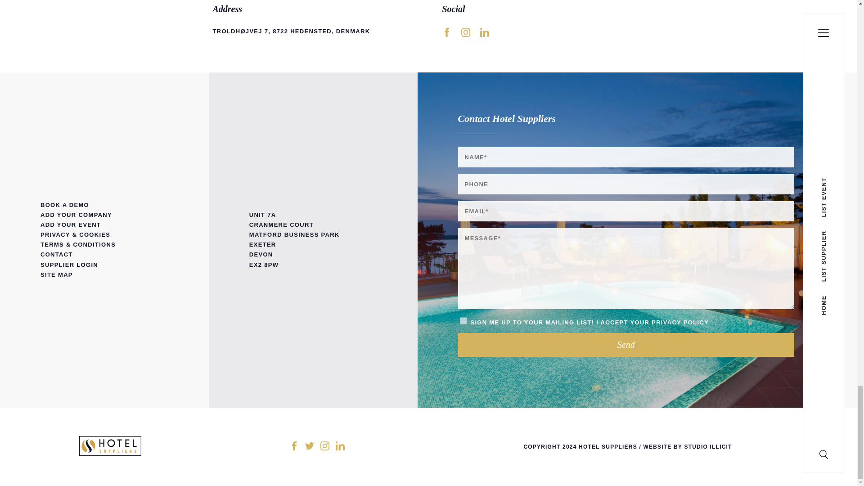  Describe the element at coordinates (104, 205) in the screenshot. I see `BOOK A DEMO` at that location.